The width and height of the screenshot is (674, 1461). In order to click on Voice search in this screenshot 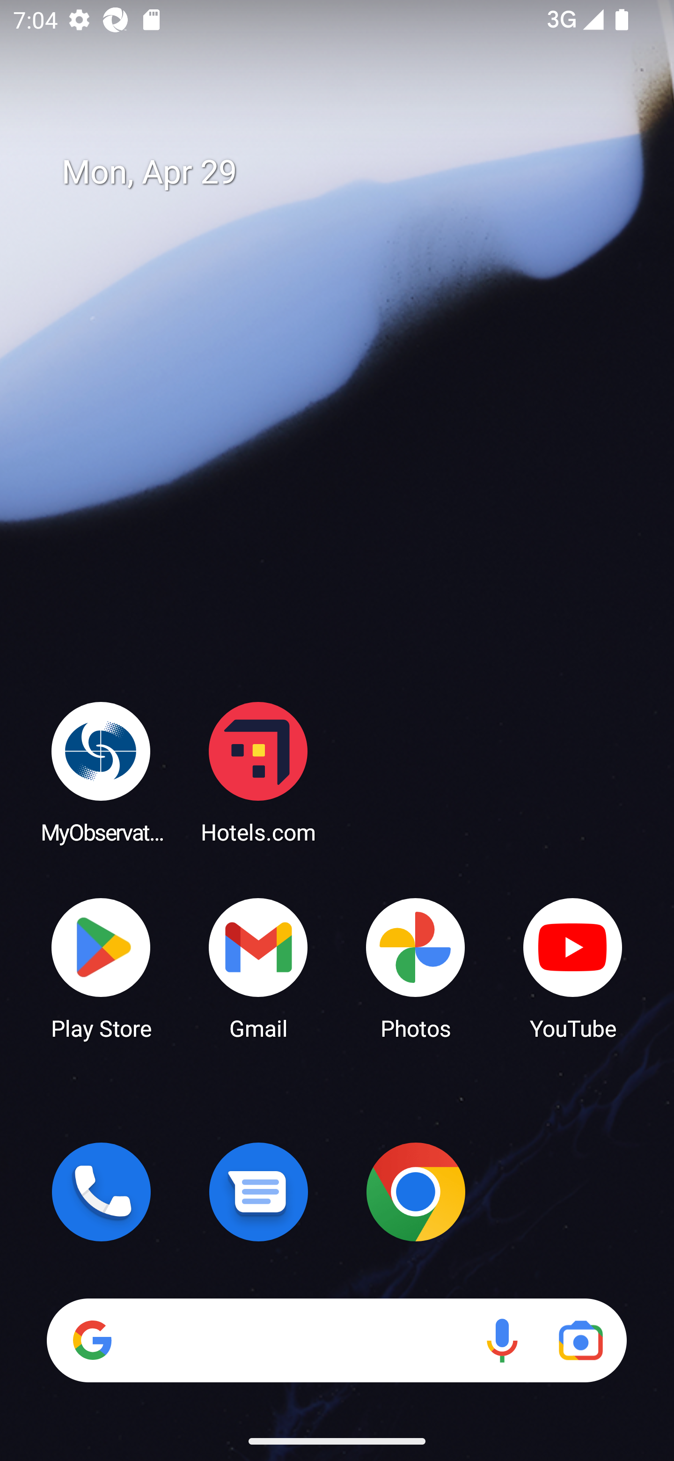, I will do `click(502, 1340)`.